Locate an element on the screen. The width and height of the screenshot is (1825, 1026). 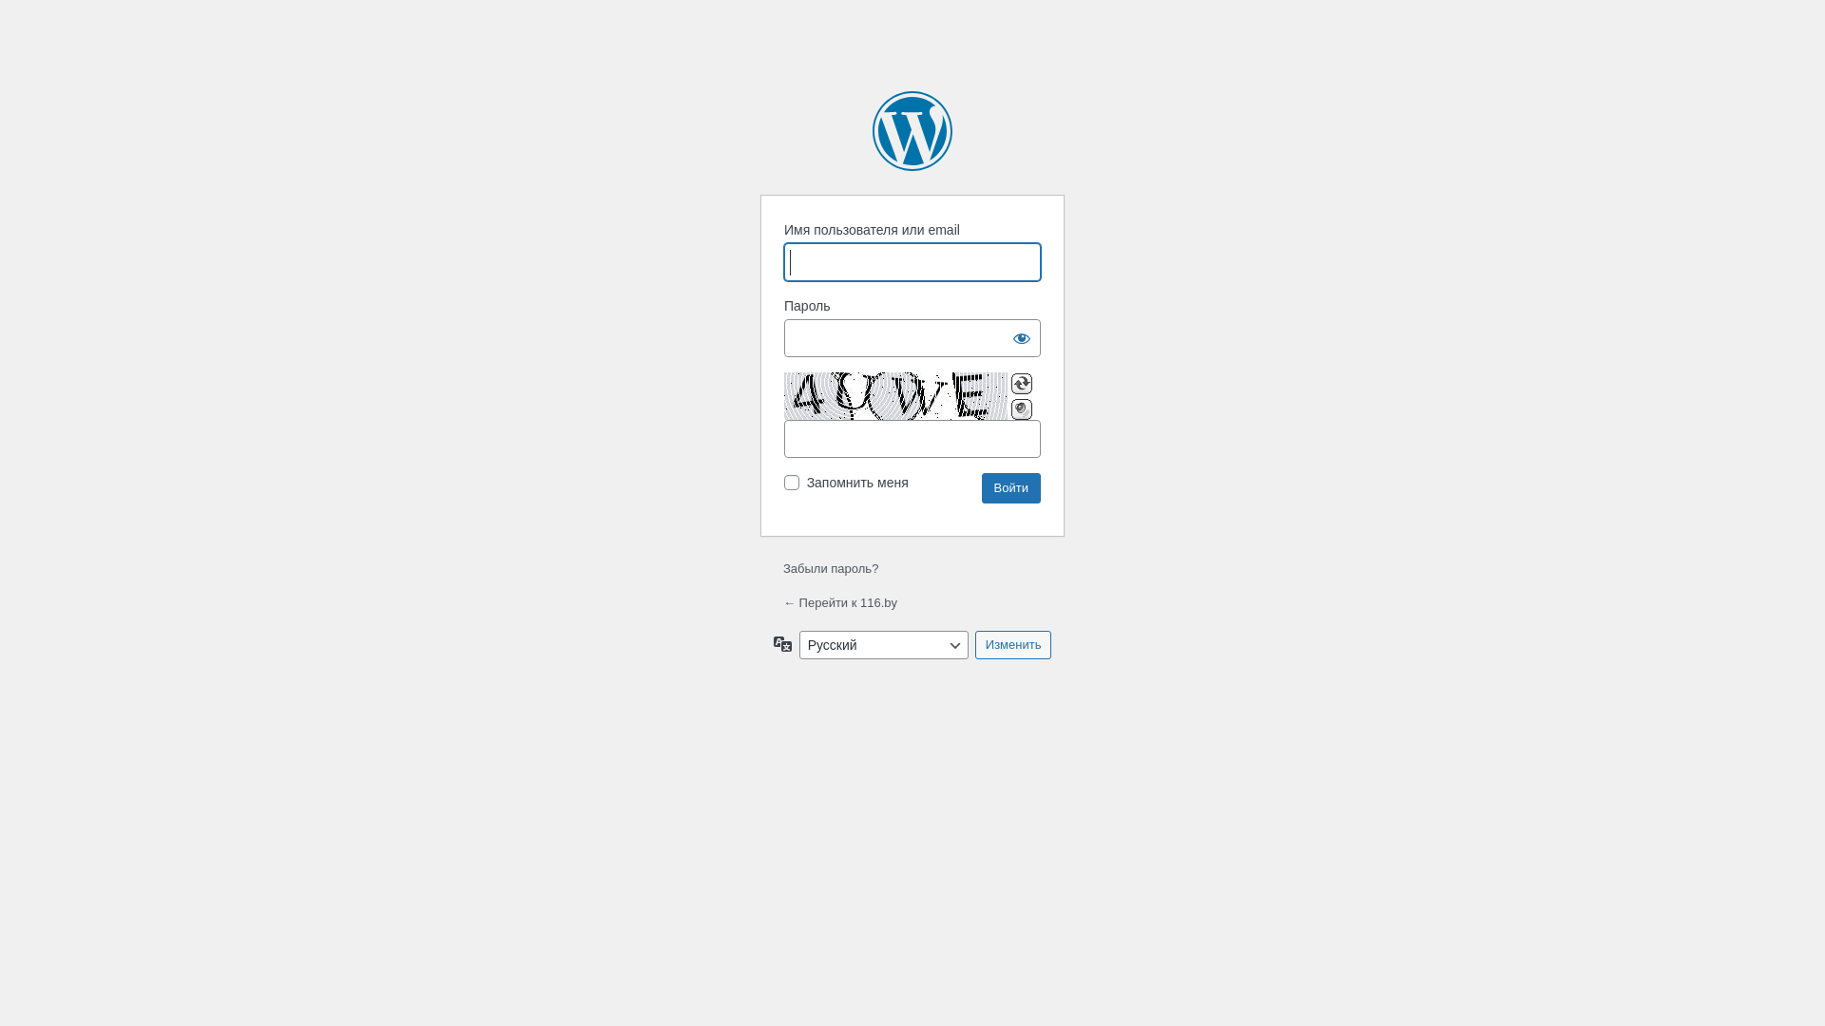
Change the CAPTCHA code is located at coordinates (1022, 384).